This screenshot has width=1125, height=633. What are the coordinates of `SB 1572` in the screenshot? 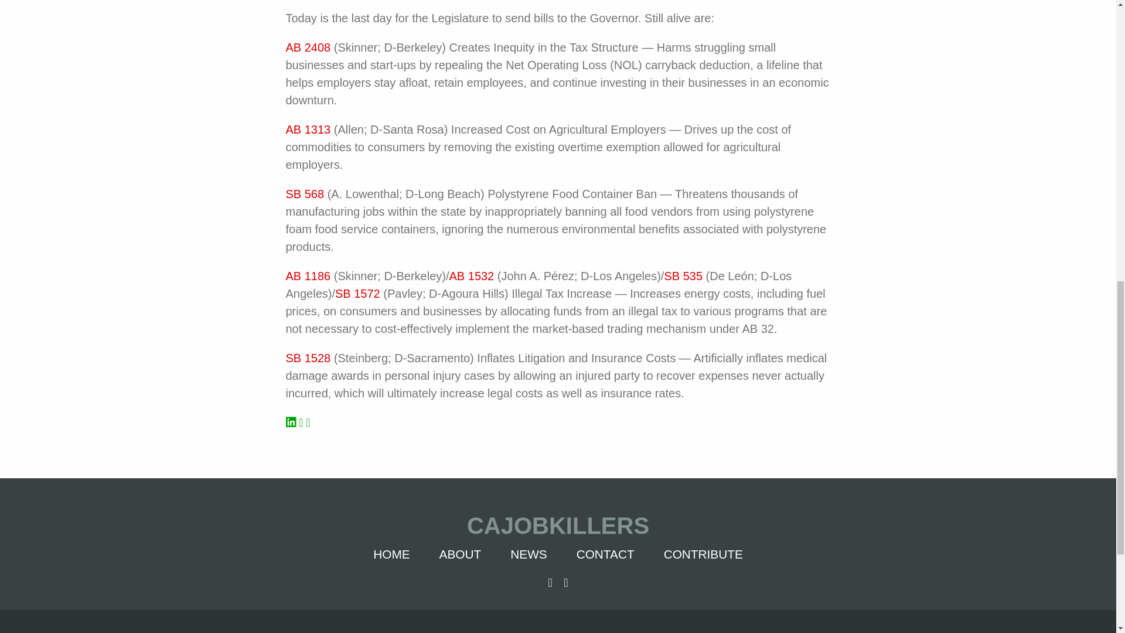 It's located at (357, 293).